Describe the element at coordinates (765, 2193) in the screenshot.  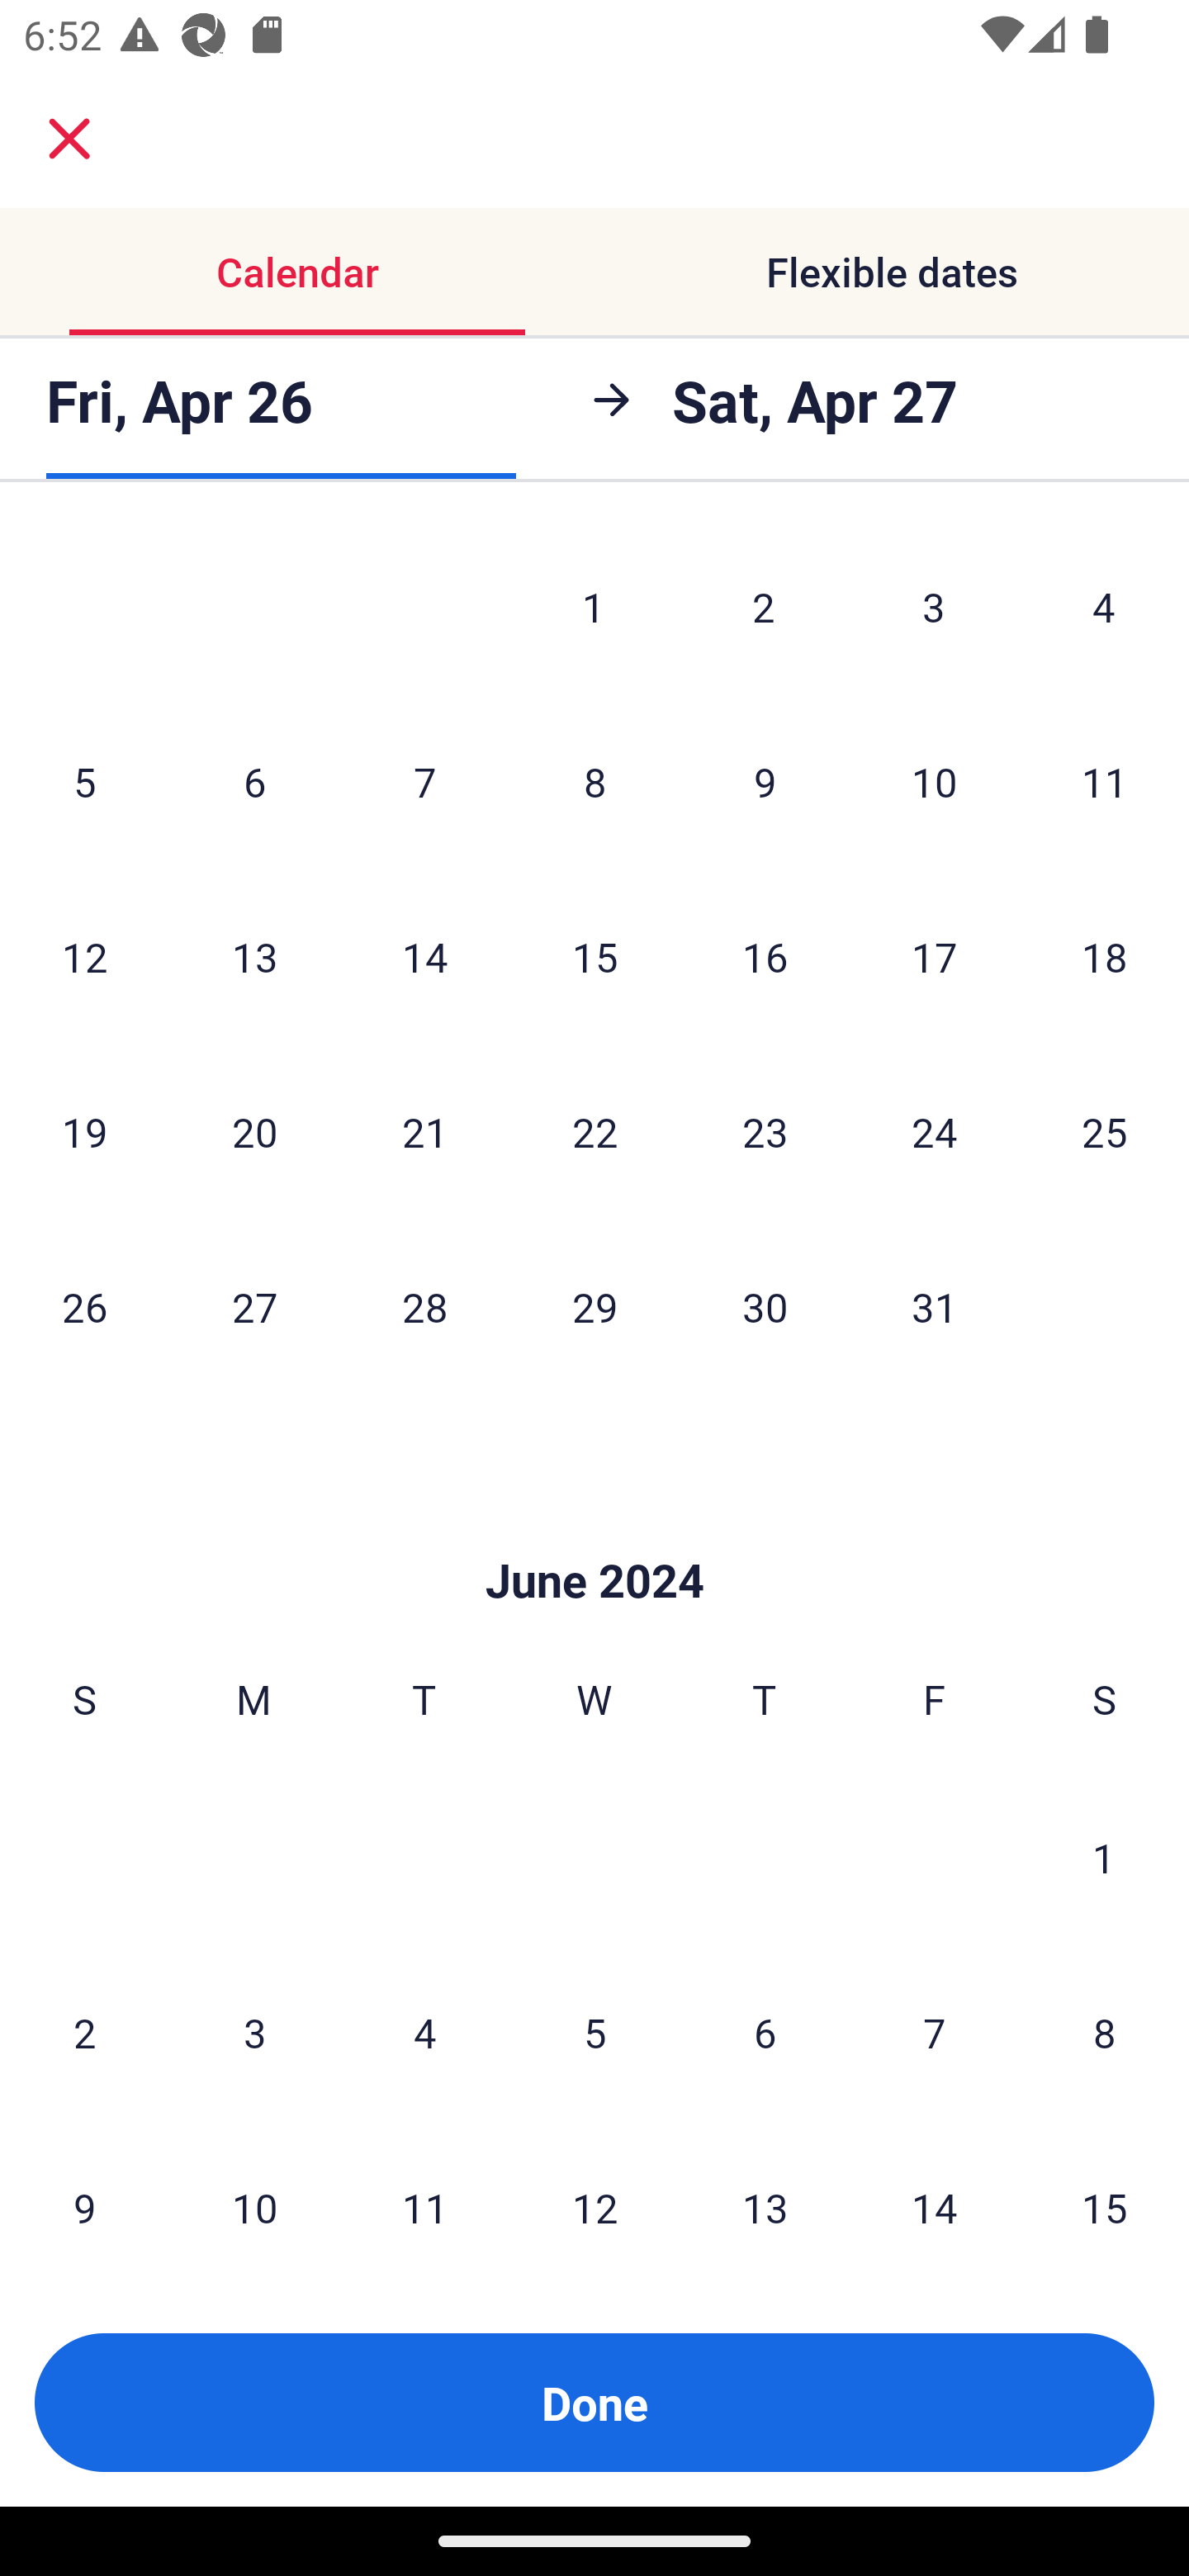
I see `13 Thursday, June 13, 2024` at that location.